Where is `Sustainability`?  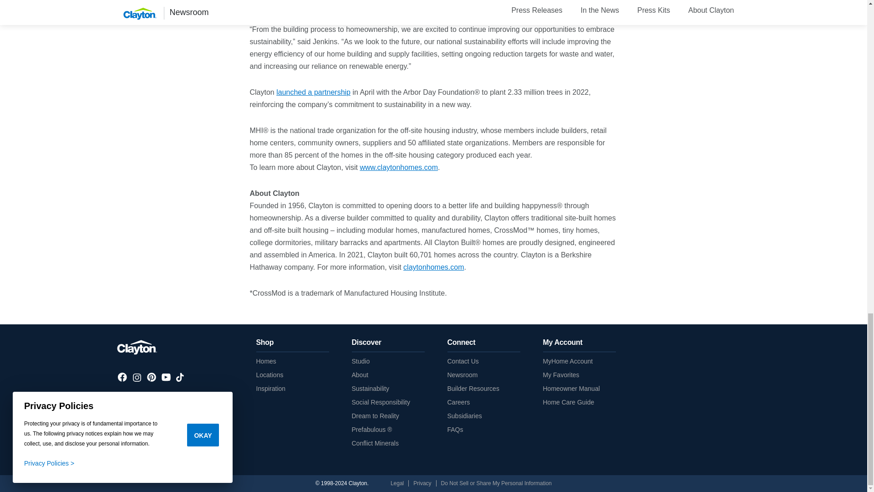
Sustainability is located at coordinates (370, 388).